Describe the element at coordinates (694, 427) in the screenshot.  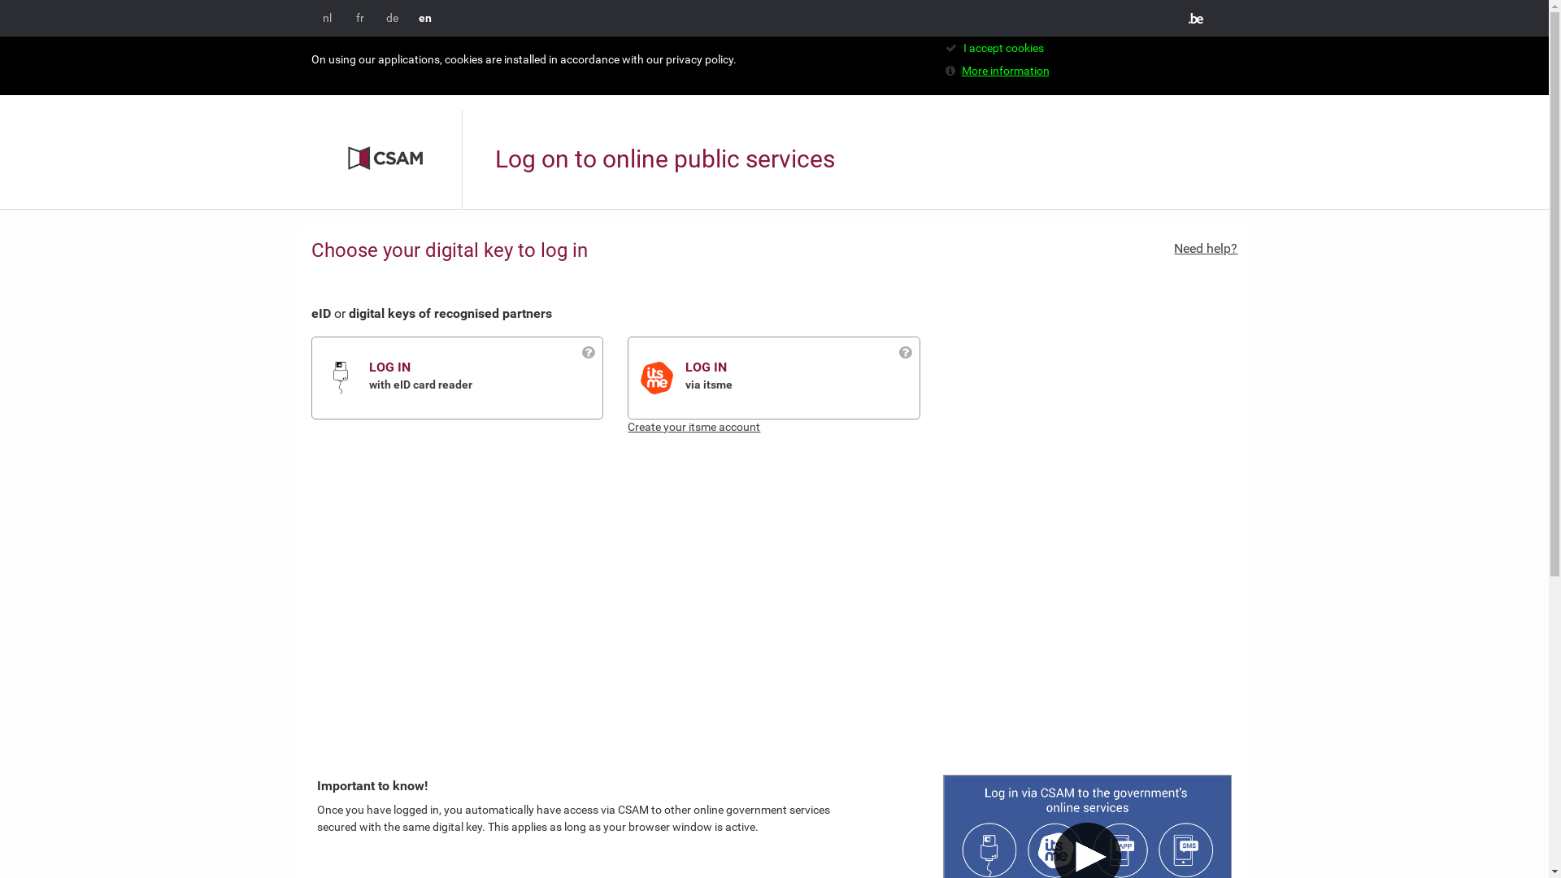
I see `Create your itsme account` at that location.